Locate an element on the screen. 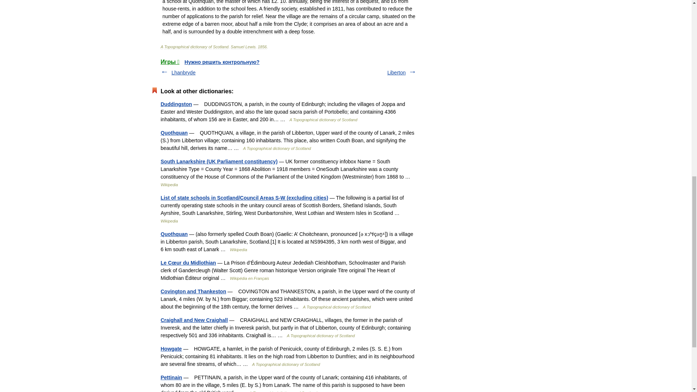 This screenshot has width=697, height=392. Craighall and New Craighall is located at coordinates (194, 320).